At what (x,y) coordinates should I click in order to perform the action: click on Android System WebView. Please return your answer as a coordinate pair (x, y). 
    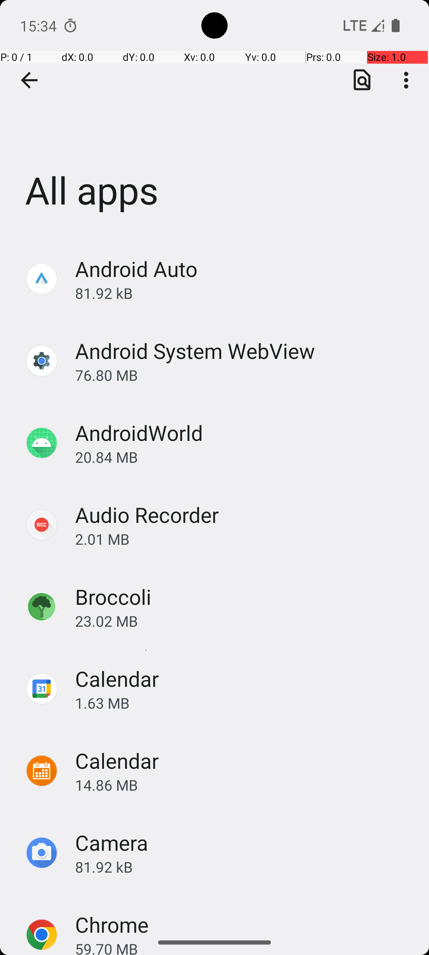
    Looking at the image, I should click on (195, 351).